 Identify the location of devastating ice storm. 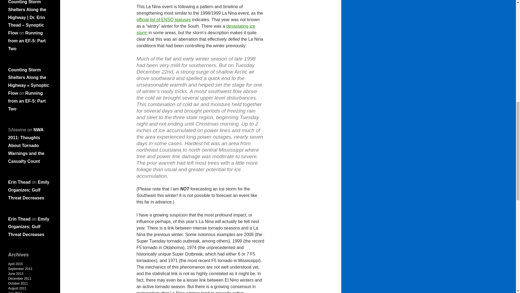
(196, 29).